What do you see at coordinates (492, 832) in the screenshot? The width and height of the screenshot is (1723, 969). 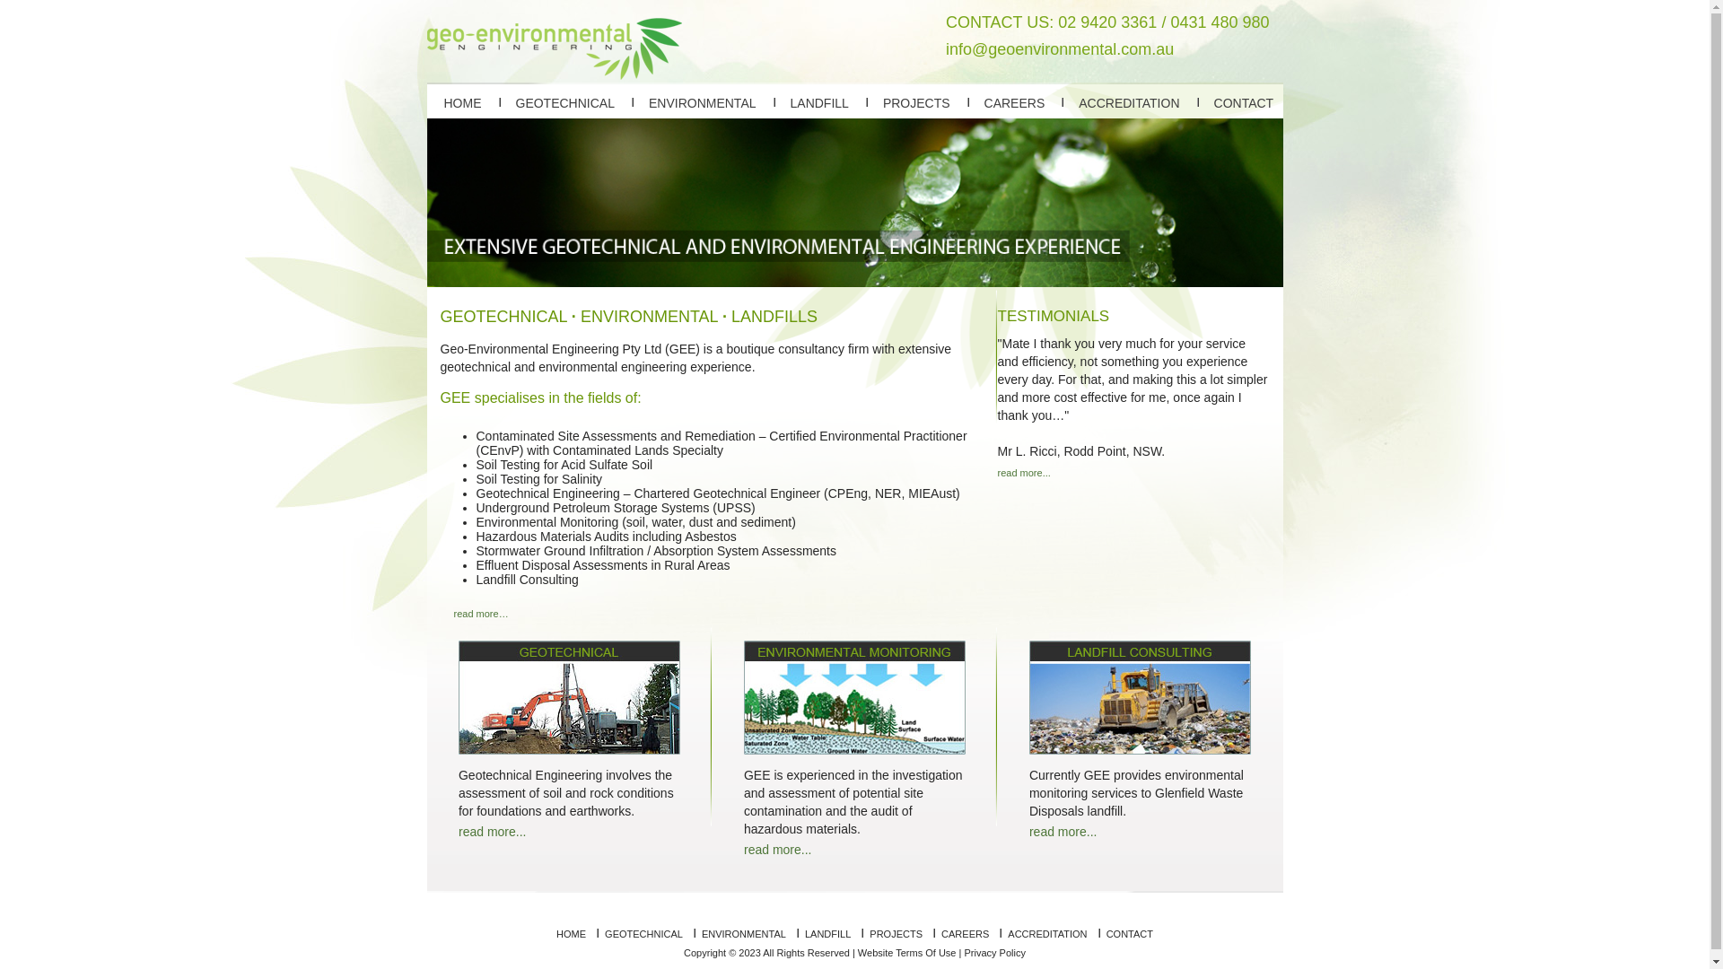 I see `read more...` at bounding box center [492, 832].